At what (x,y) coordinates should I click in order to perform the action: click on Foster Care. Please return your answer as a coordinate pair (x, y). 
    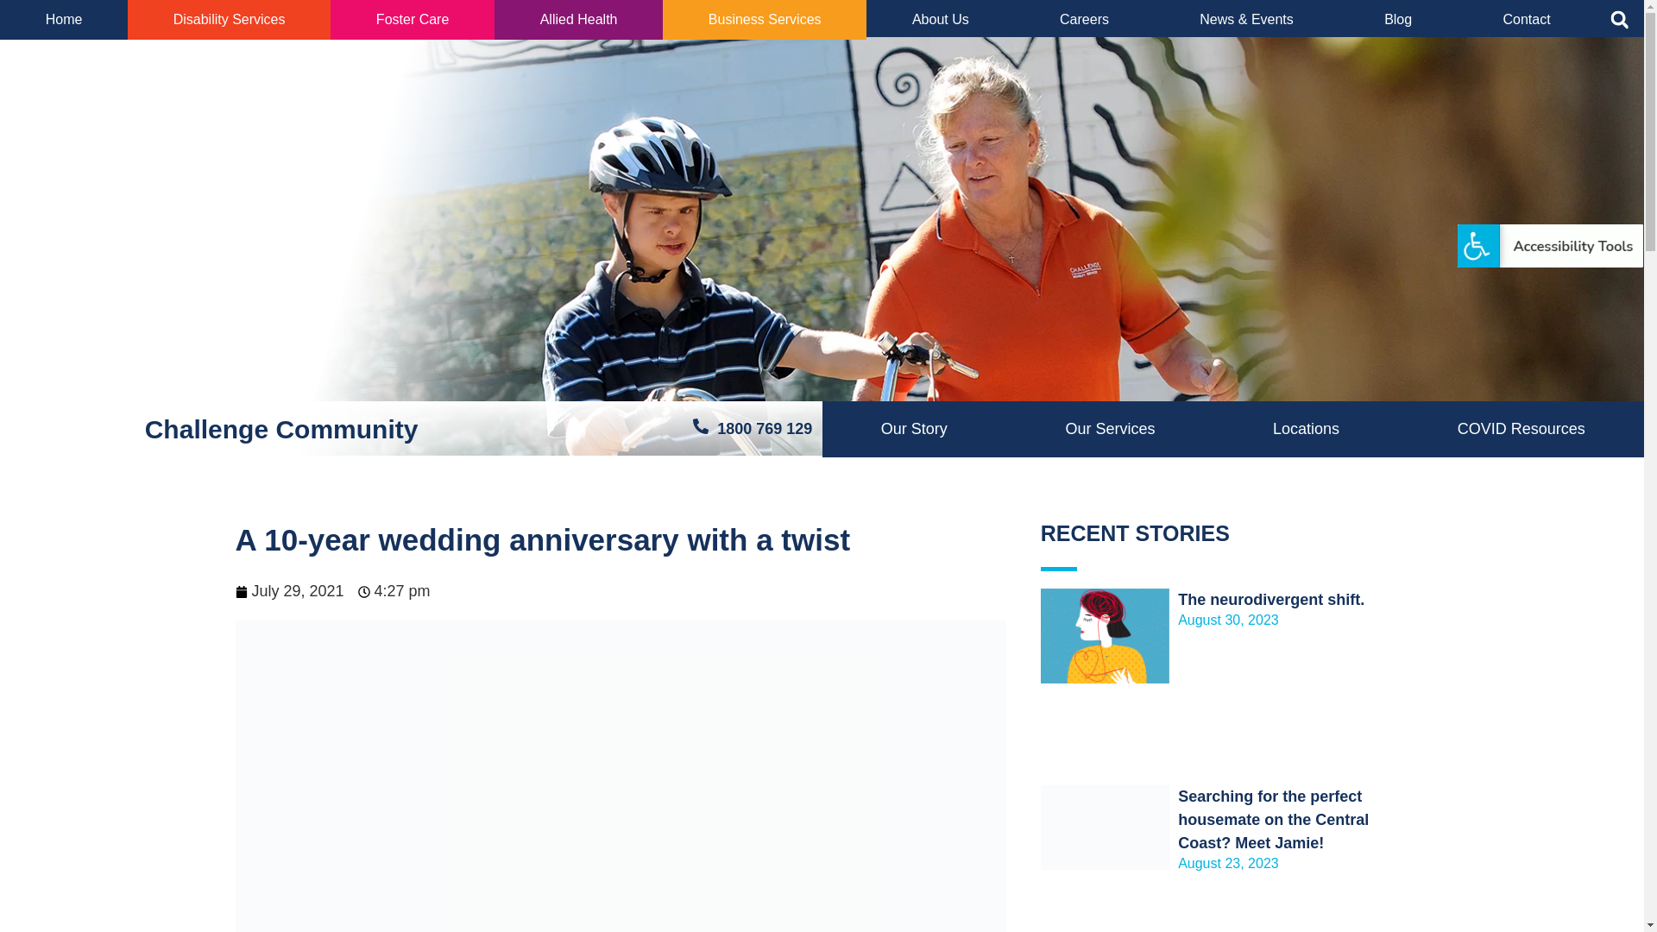
    Looking at the image, I should click on (413, 20).